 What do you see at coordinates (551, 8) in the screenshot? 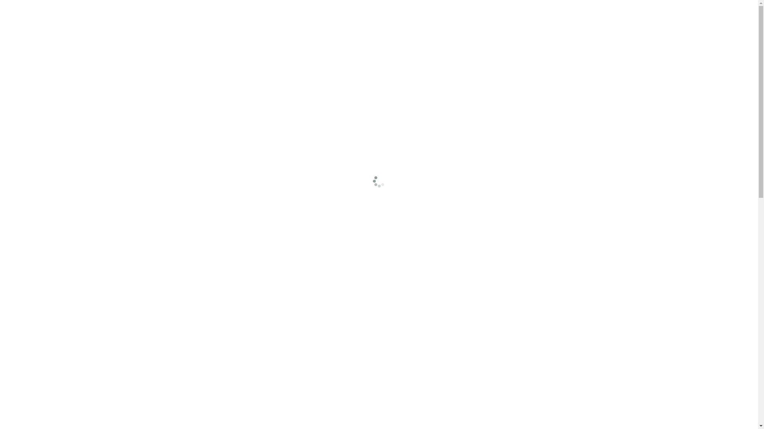
I see `Log In` at bounding box center [551, 8].